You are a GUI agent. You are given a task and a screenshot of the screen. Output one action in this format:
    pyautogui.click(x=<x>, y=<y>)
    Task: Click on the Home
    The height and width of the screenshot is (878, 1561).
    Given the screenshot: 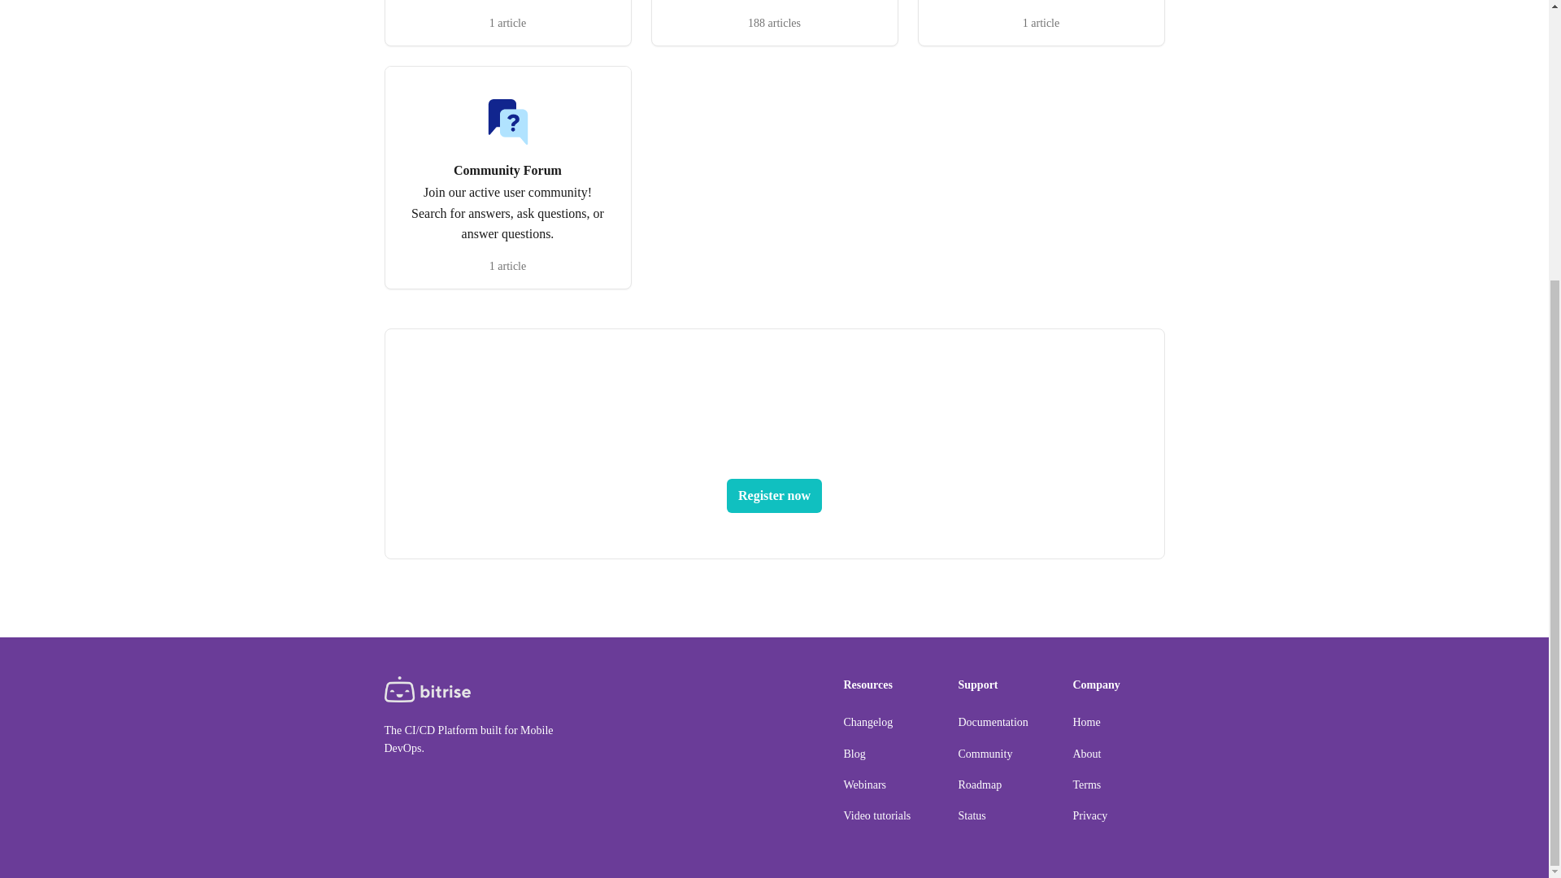 What is the action you would take?
    pyautogui.click(x=1086, y=722)
    